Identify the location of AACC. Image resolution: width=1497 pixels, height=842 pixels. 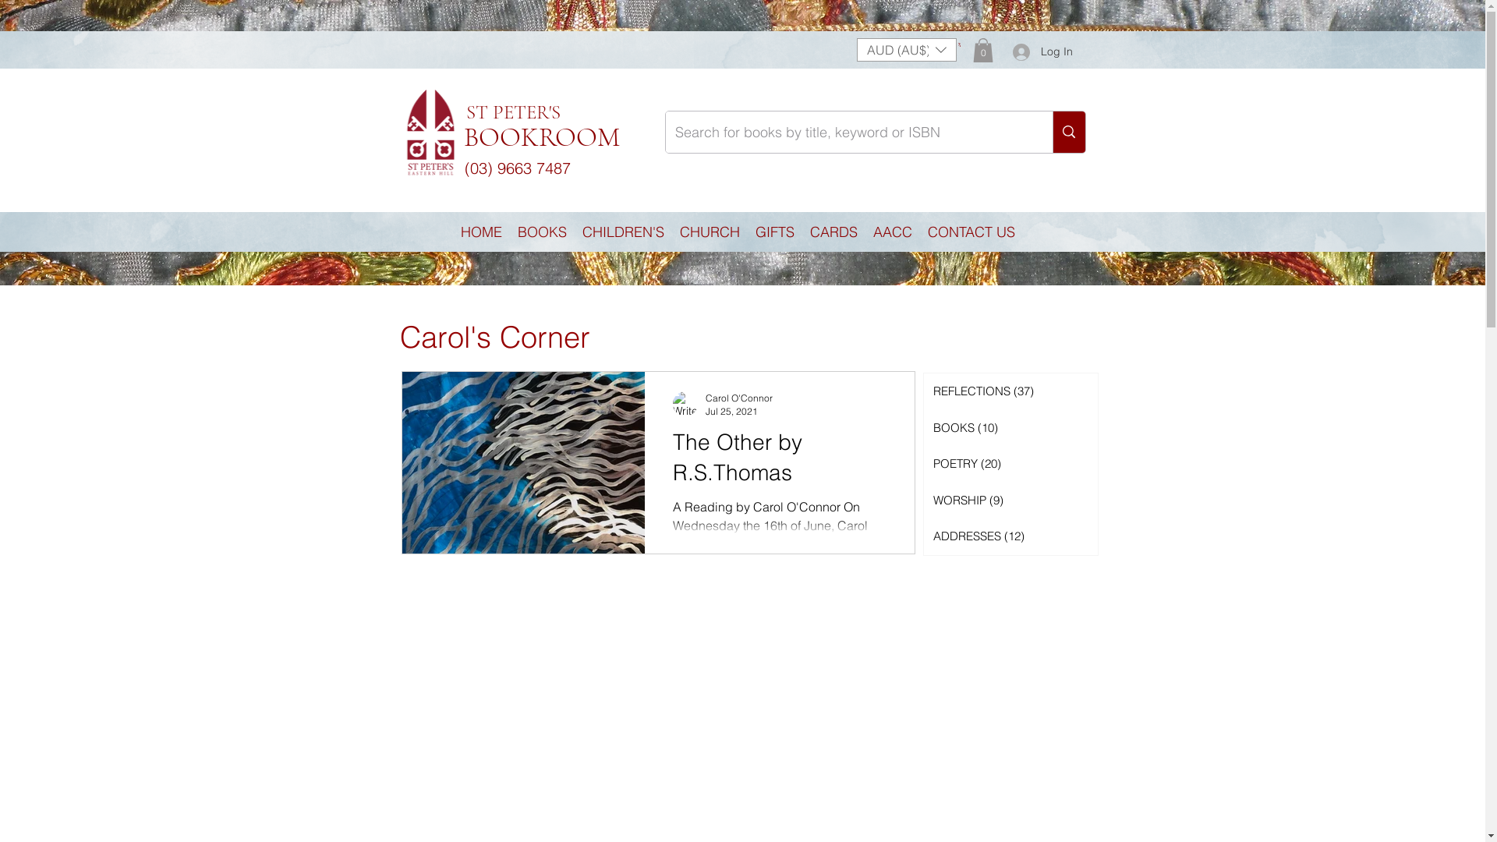
(893, 232).